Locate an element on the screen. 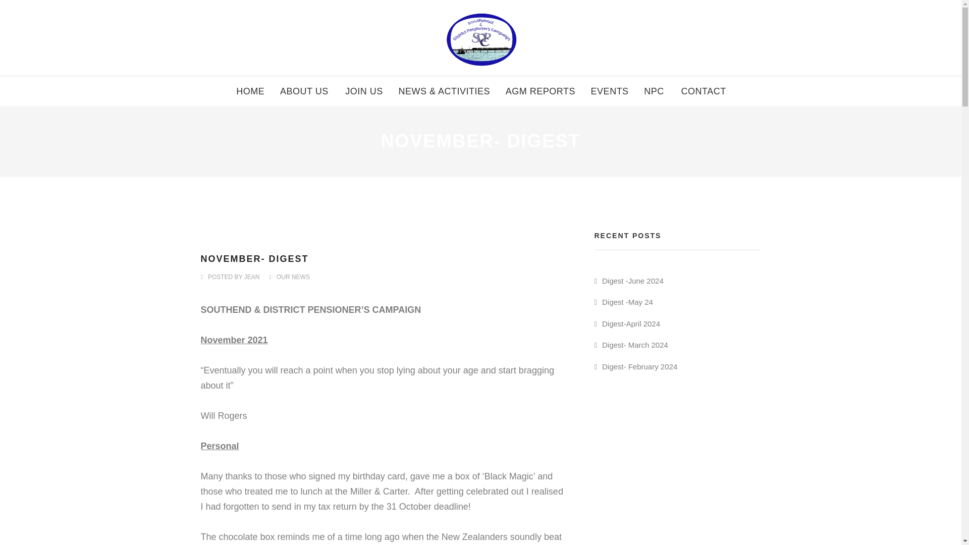 This screenshot has width=969, height=545. Permalink to: November- Digest is located at coordinates (254, 258).